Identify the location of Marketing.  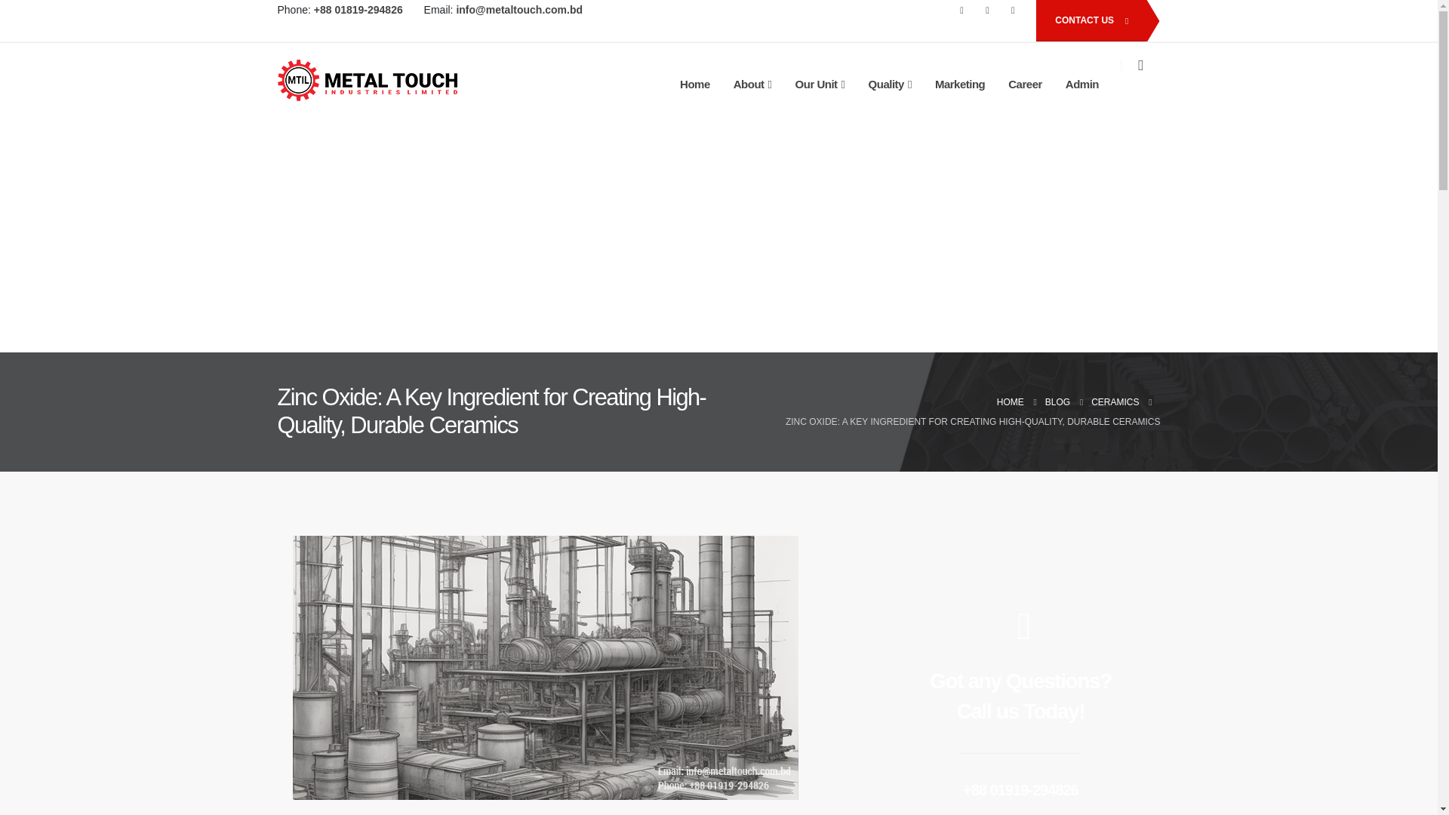
(960, 85).